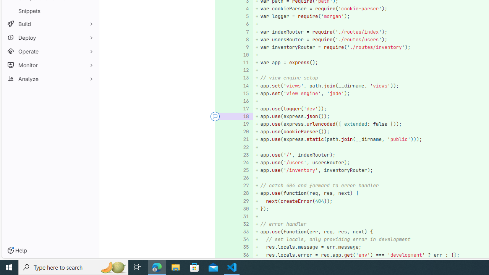  Describe the element at coordinates (242, 193) in the screenshot. I see `28` at that location.